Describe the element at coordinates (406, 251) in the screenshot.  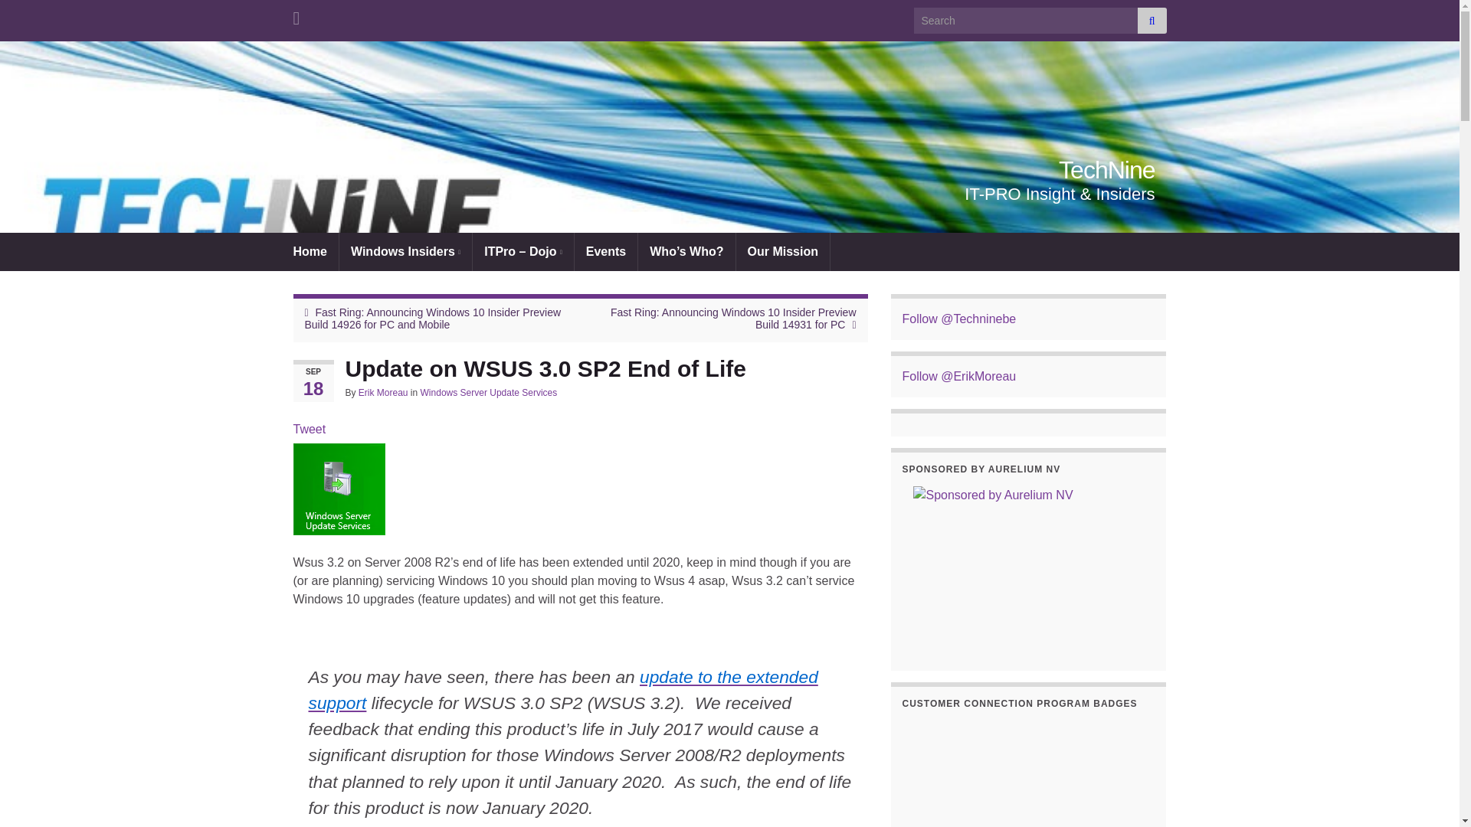
I see `Windows Insiders` at that location.